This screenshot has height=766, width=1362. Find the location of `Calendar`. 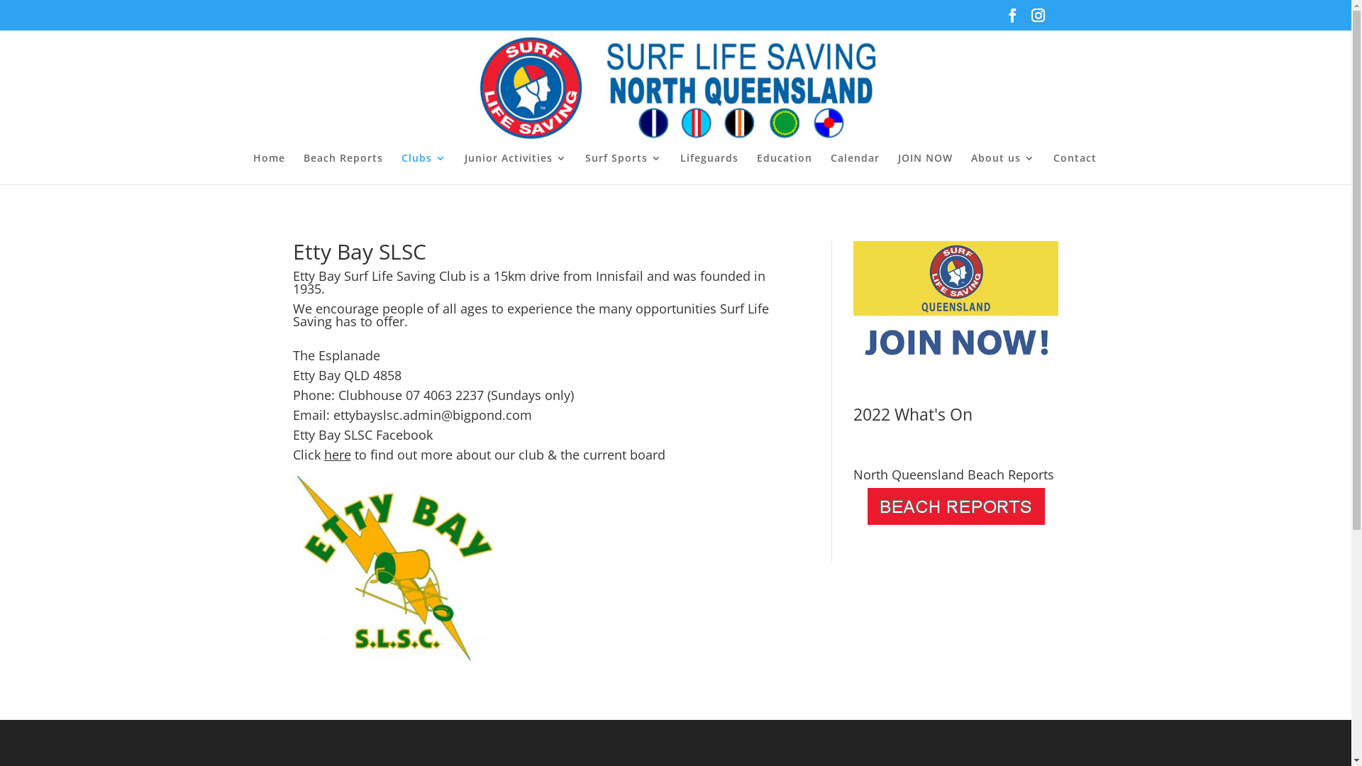

Calendar is located at coordinates (856, 169).